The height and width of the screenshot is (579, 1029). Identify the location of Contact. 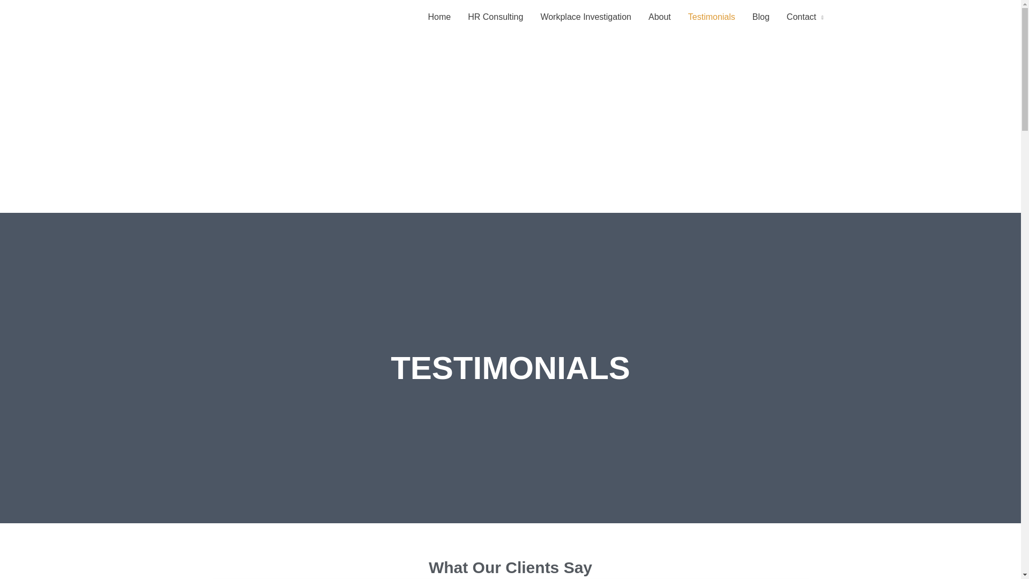
(805, 17).